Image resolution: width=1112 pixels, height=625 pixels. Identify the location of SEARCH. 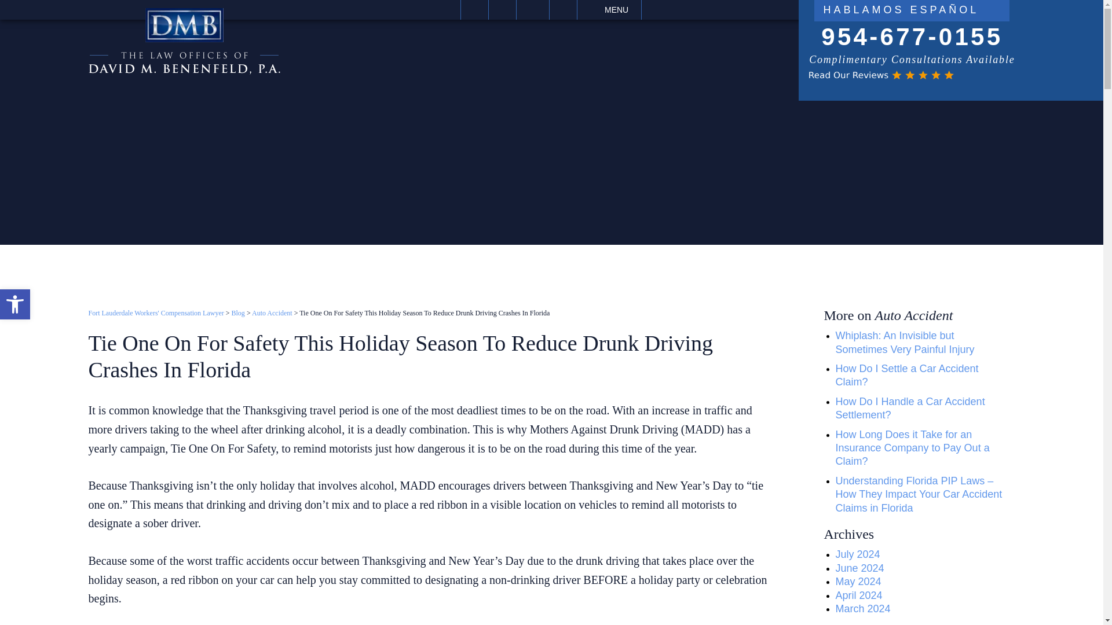
(563, 9).